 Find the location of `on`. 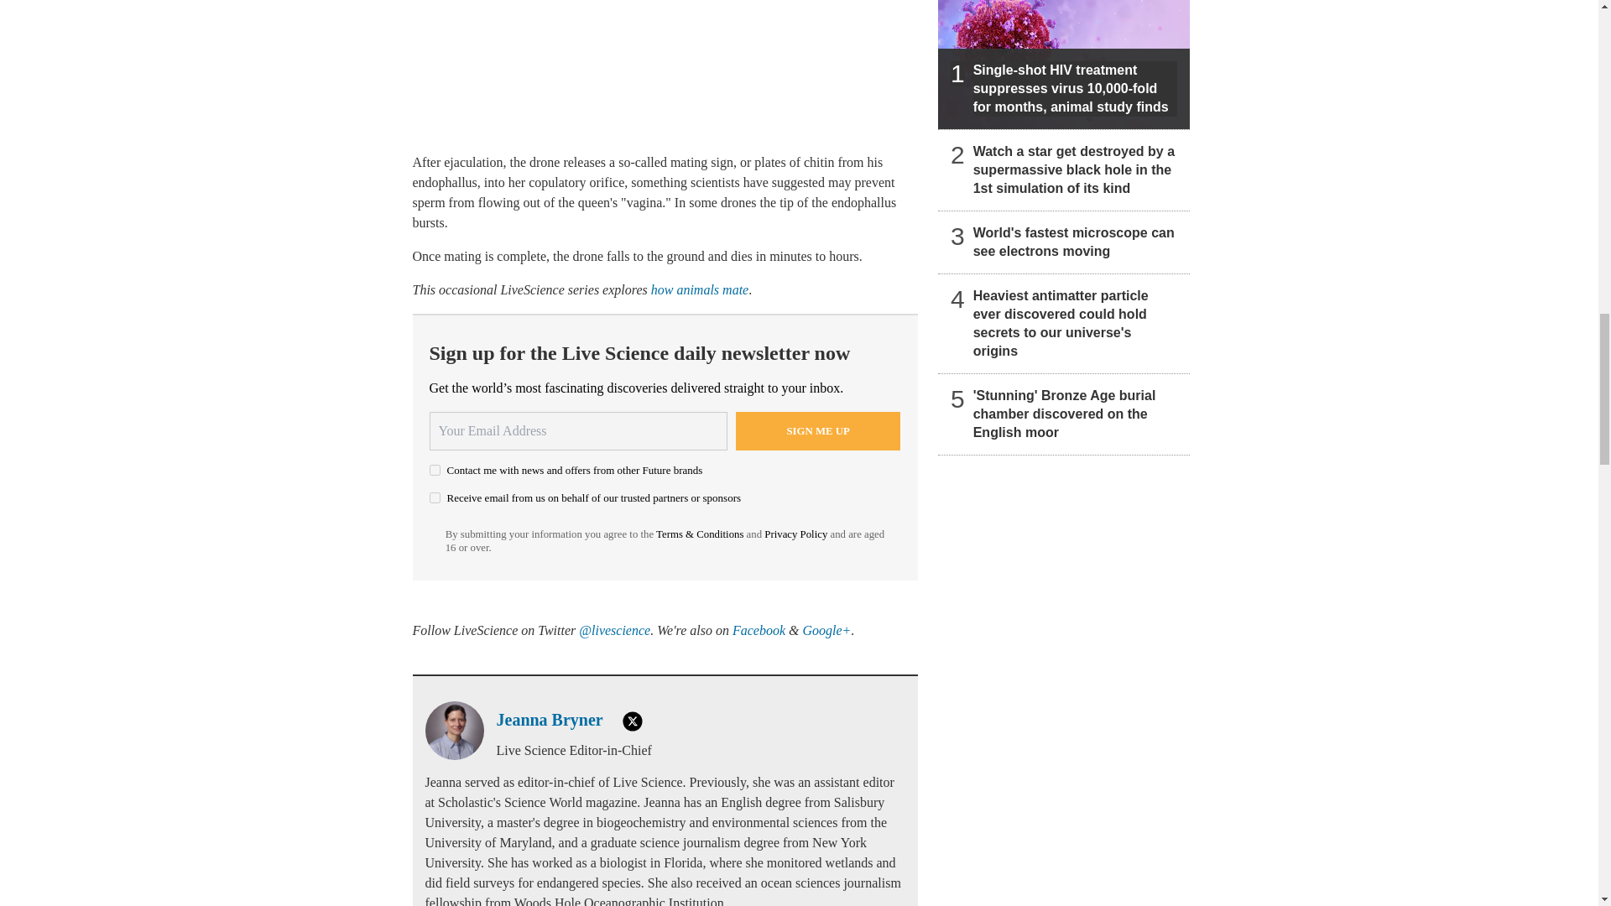

on is located at coordinates (435, 498).